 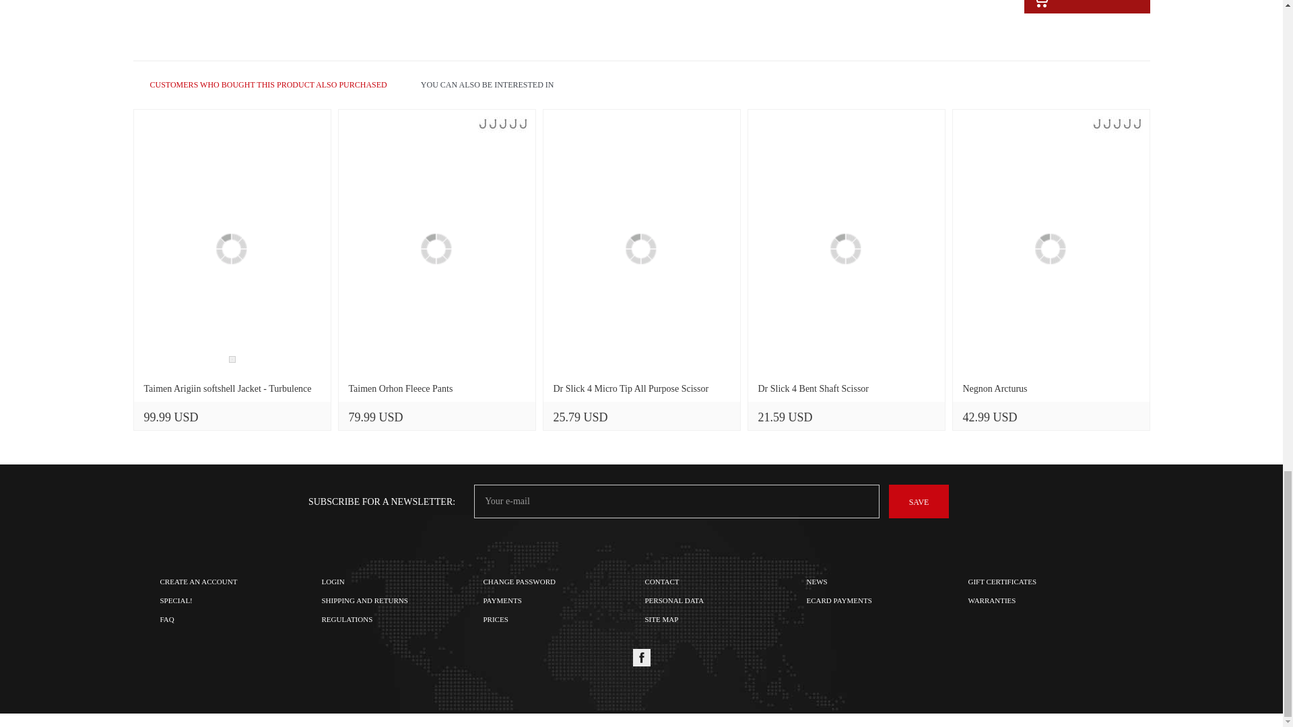 What do you see at coordinates (846, 249) in the screenshot?
I see `Dr Slick 4 Bent Shaft Scissor` at bounding box center [846, 249].